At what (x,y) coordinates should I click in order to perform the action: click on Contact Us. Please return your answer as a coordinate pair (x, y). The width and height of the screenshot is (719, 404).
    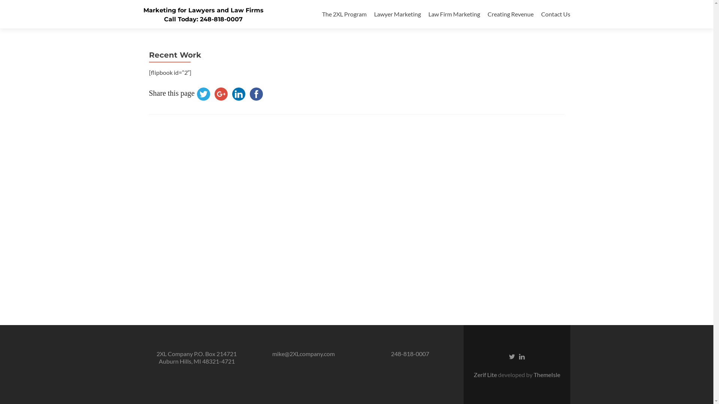
    Looking at the image, I should click on (555, 14).